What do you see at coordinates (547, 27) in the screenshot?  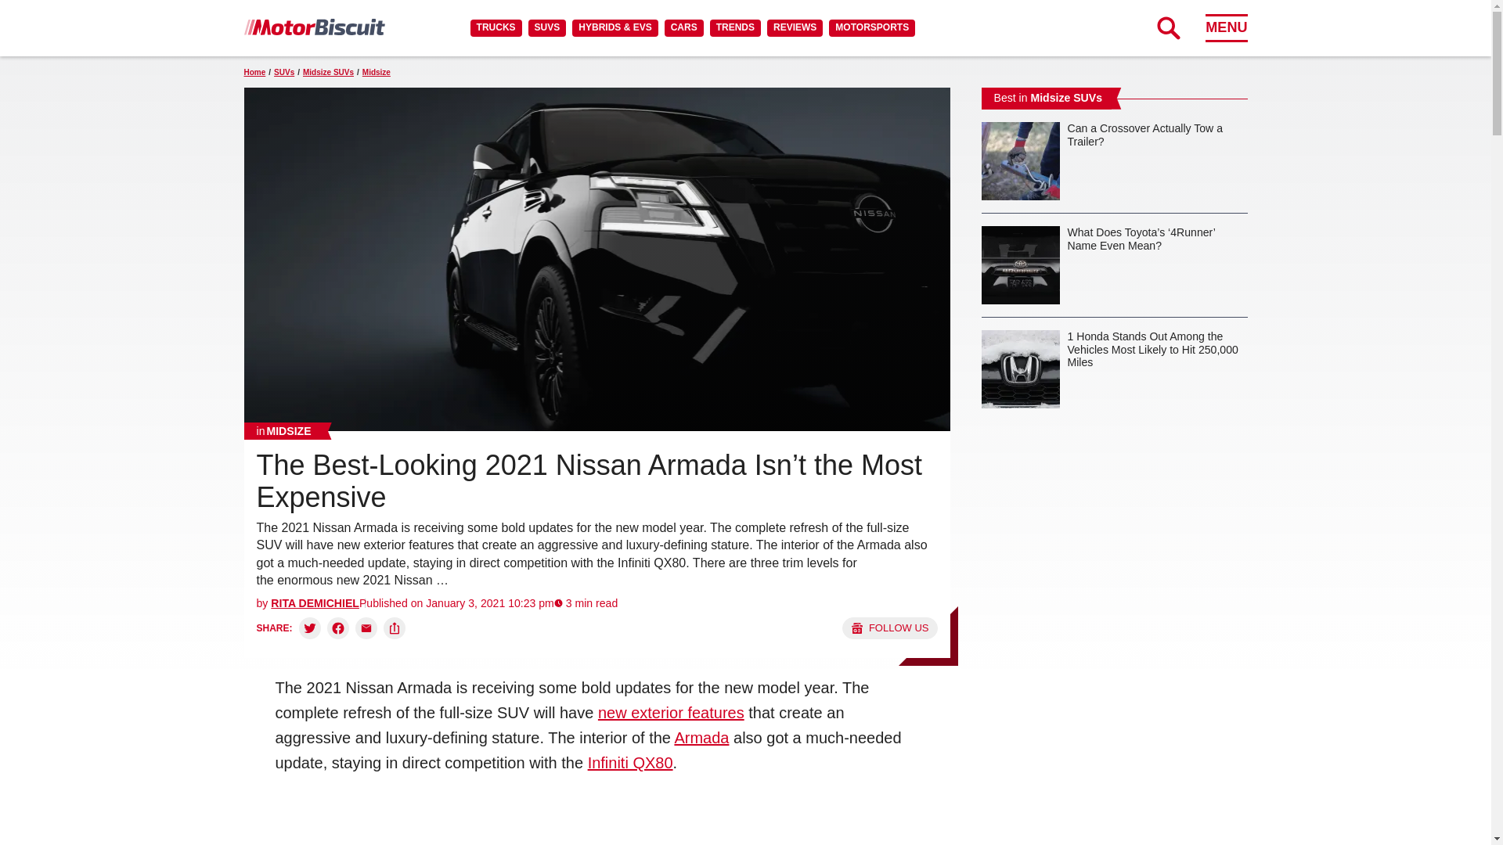 I see `SUVS` at bounding box center [547, 27].